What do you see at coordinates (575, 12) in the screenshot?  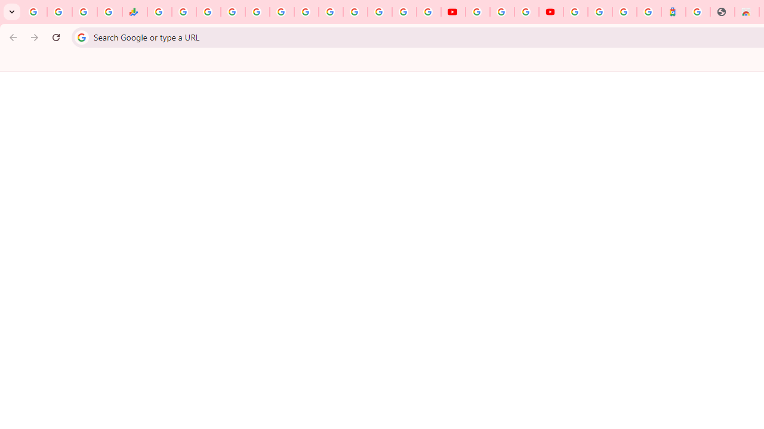 I see `Sign in - Google Accounts` at bounding box center [575, 12].